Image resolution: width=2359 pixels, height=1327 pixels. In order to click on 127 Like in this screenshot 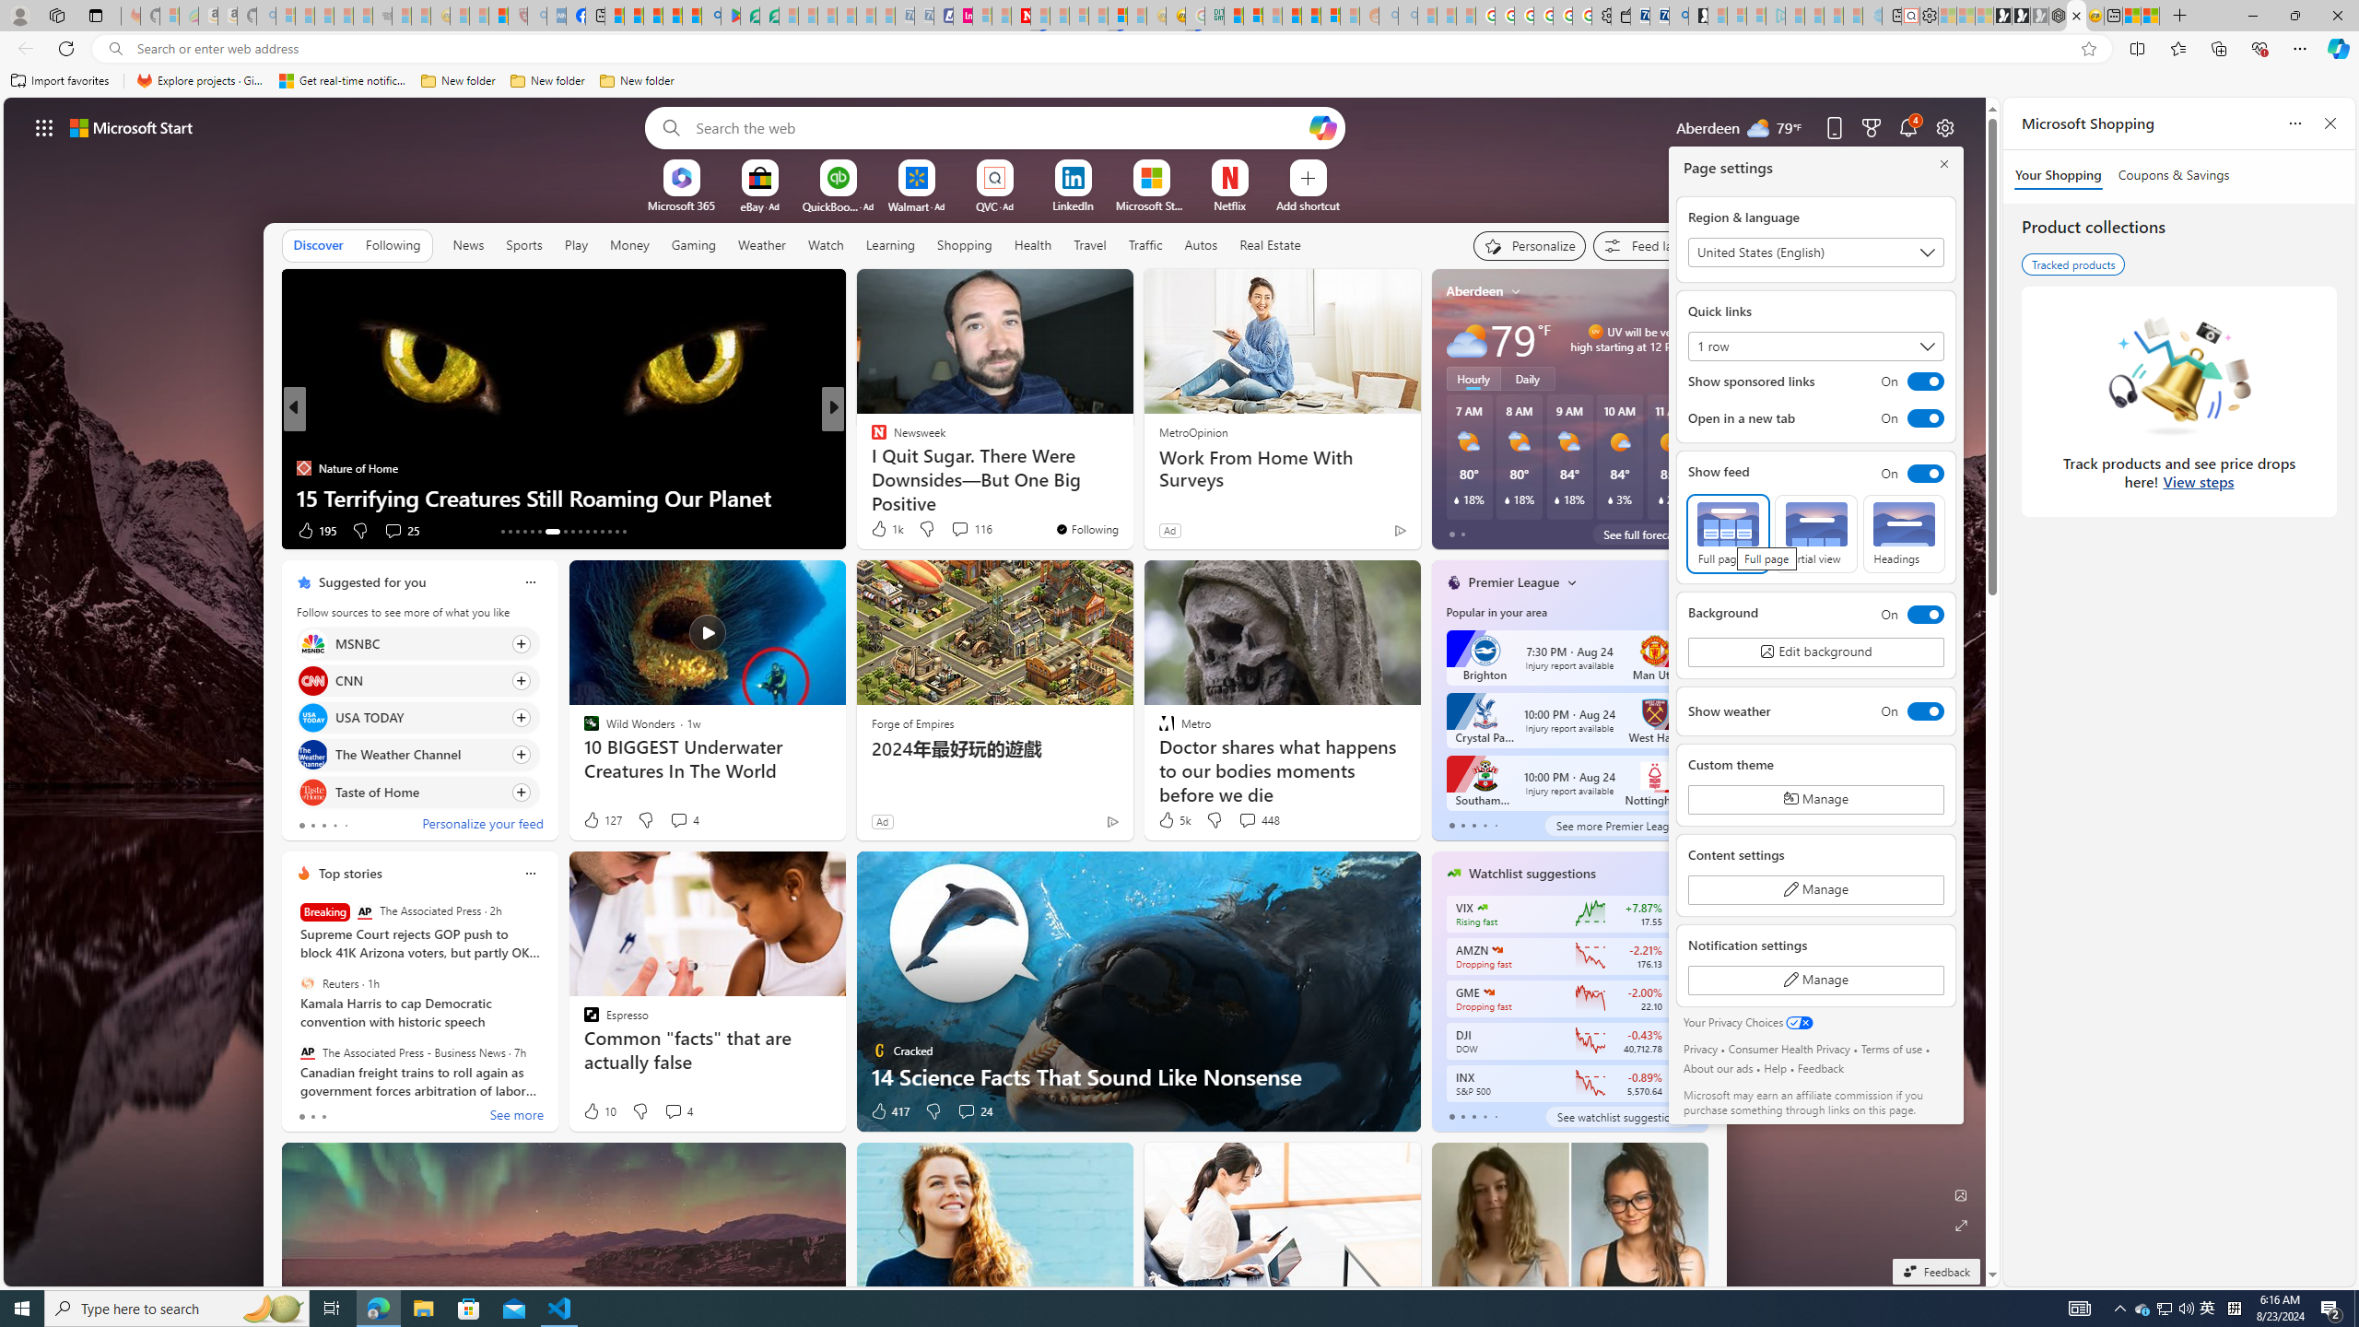, I will do `click(601, 820)`.